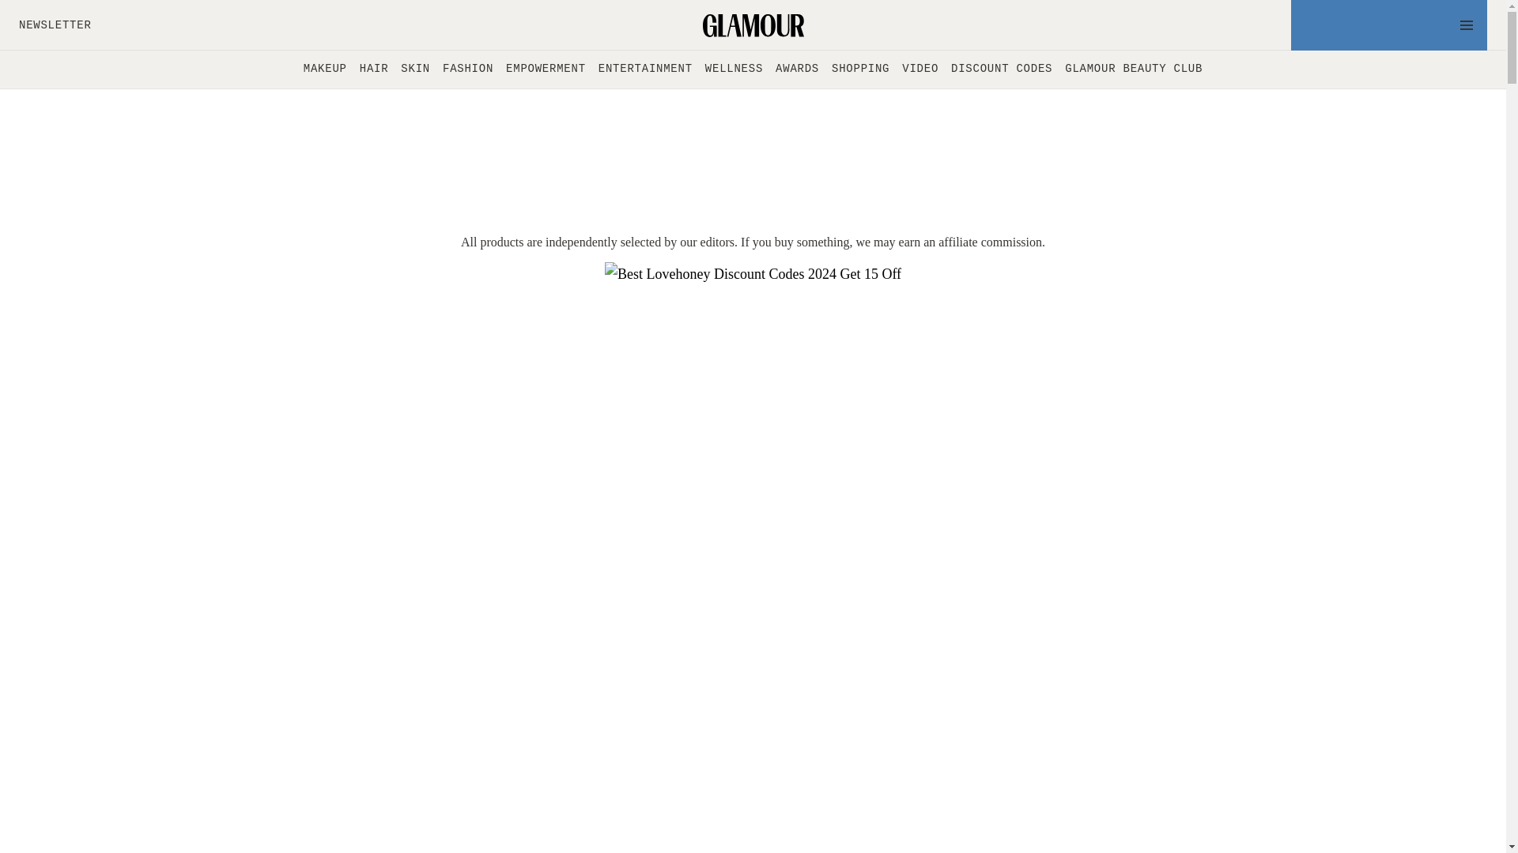 The width and height of the screenshot is (1518, 853). Describe the element at coordinates (919, 69) in the screenshot. I see `VIDEO` at that location.